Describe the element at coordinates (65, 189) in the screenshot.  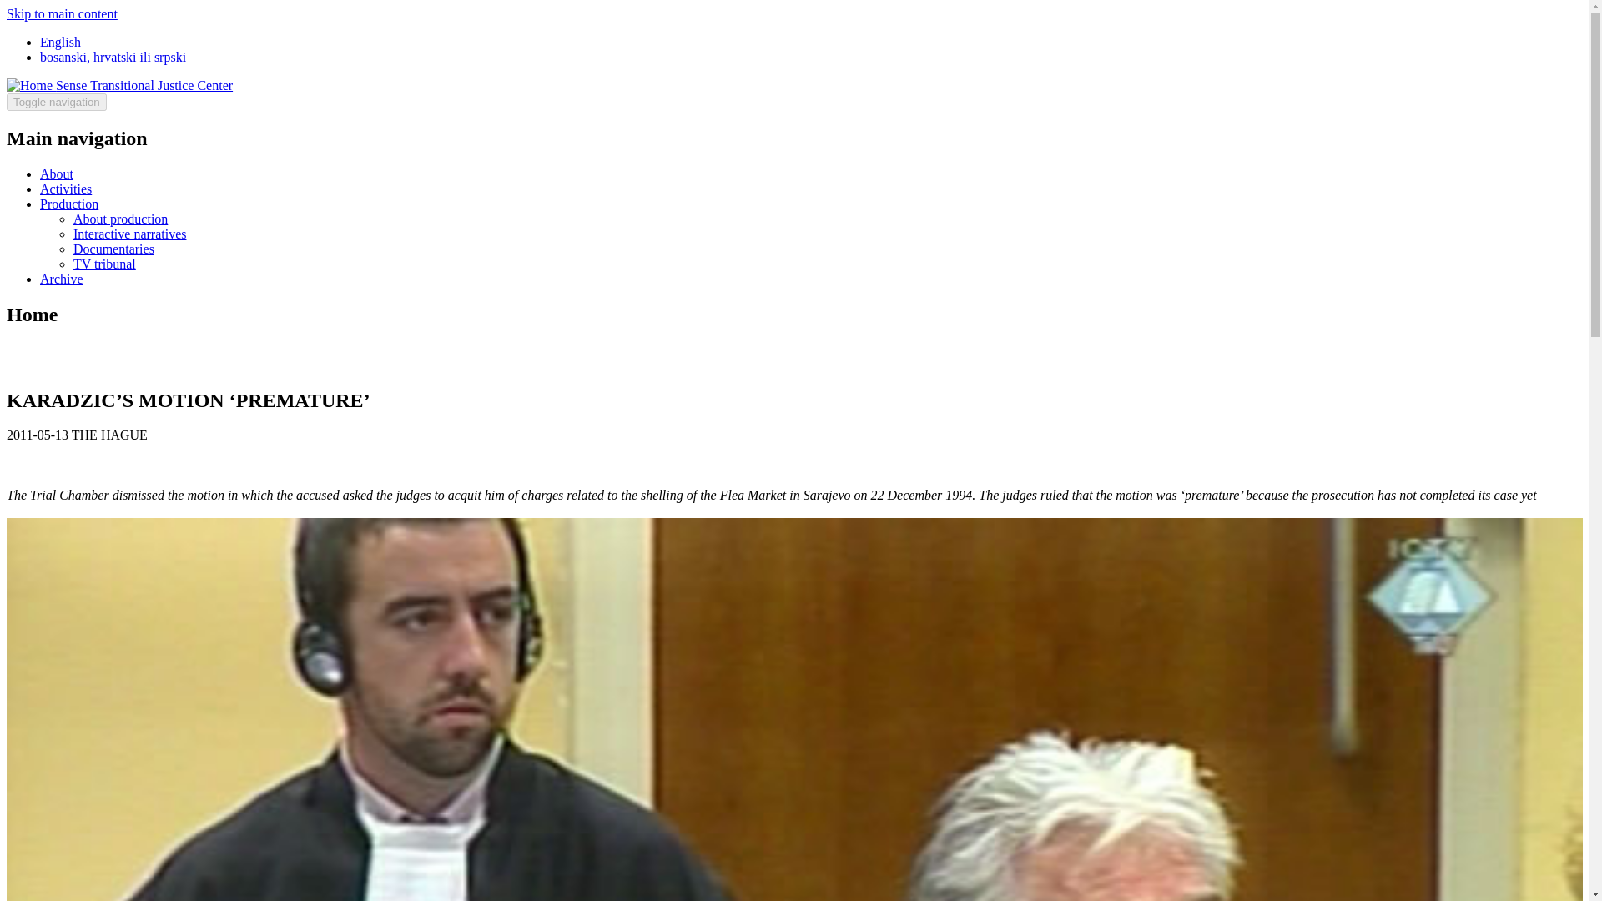
I see `Activities` at that location.